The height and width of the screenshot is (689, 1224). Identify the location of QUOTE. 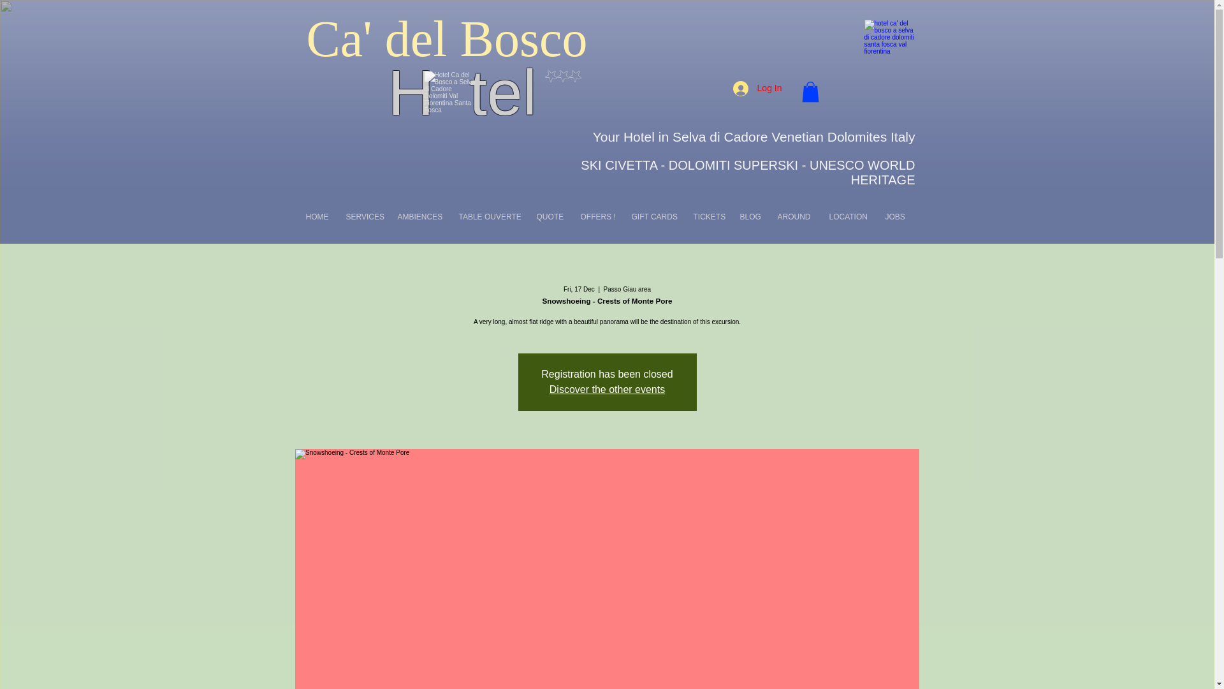
(552, 217).